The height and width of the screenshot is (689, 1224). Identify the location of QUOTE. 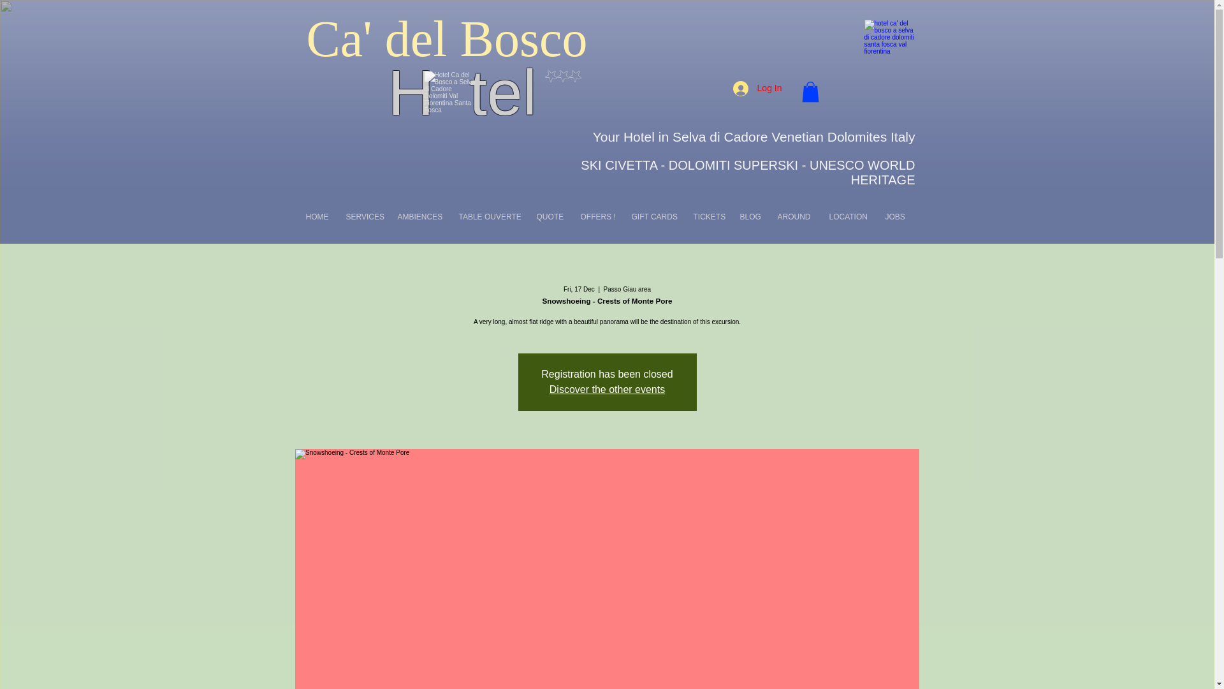
(552, 217).